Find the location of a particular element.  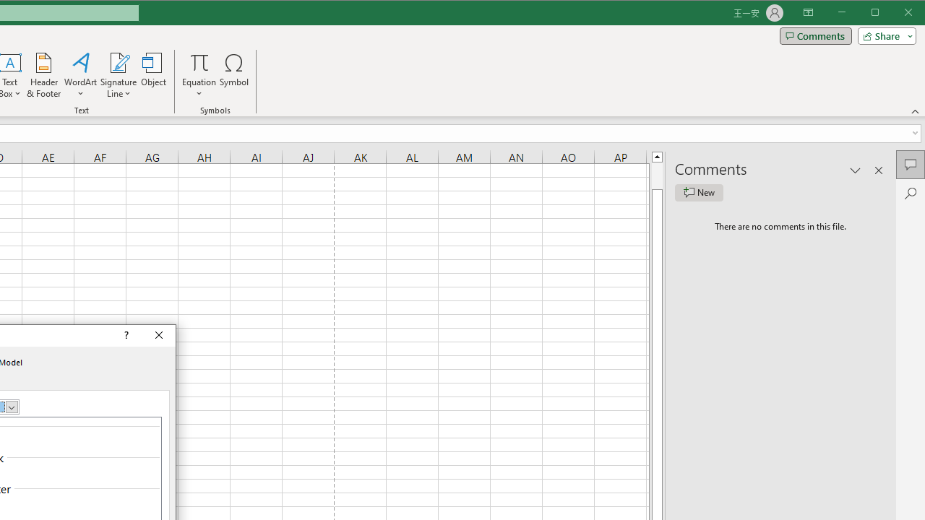

Symbol... is located at coordinates (234, 75).